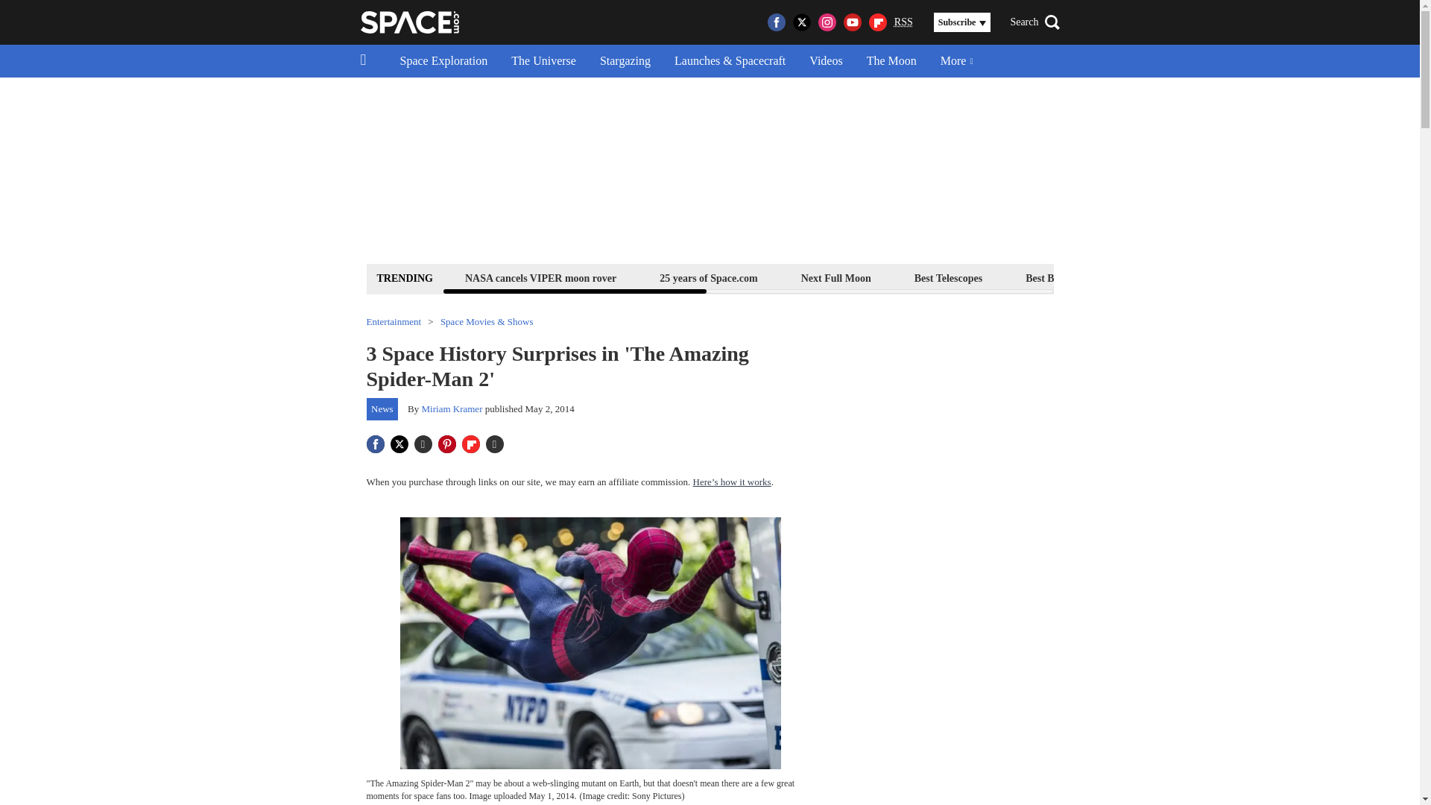 Image resolution: width=1431 pixels, height=805 pixels. Describe the element at coordinates (708, 277) in the screenshot. I see `25 years of Space.com` at that location.